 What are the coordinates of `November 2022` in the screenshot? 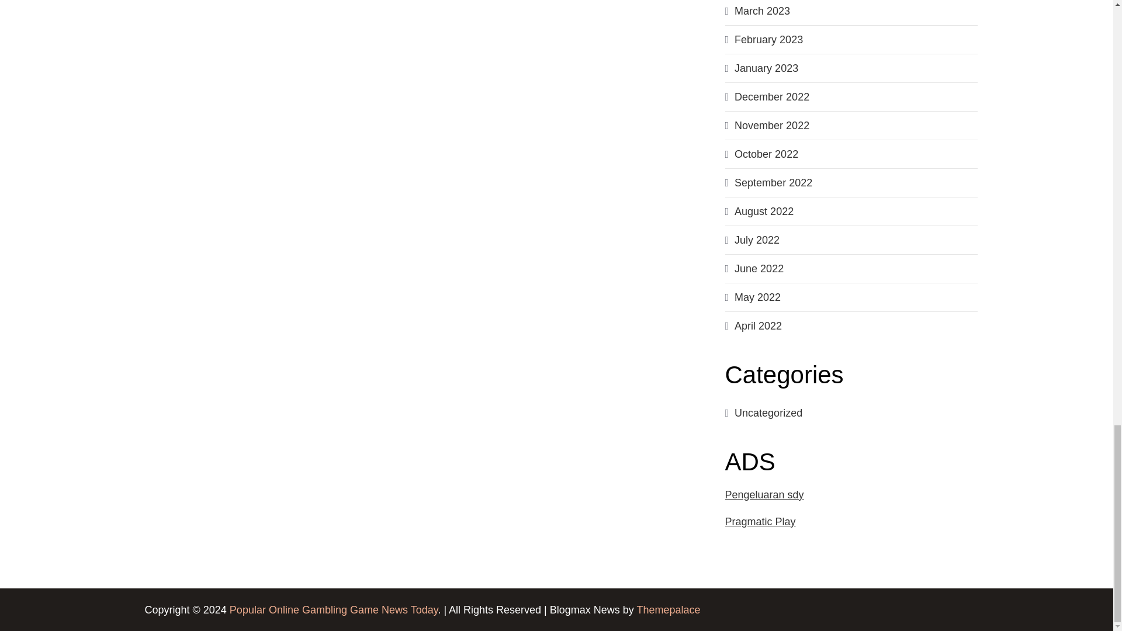 It's located at (771, 125).